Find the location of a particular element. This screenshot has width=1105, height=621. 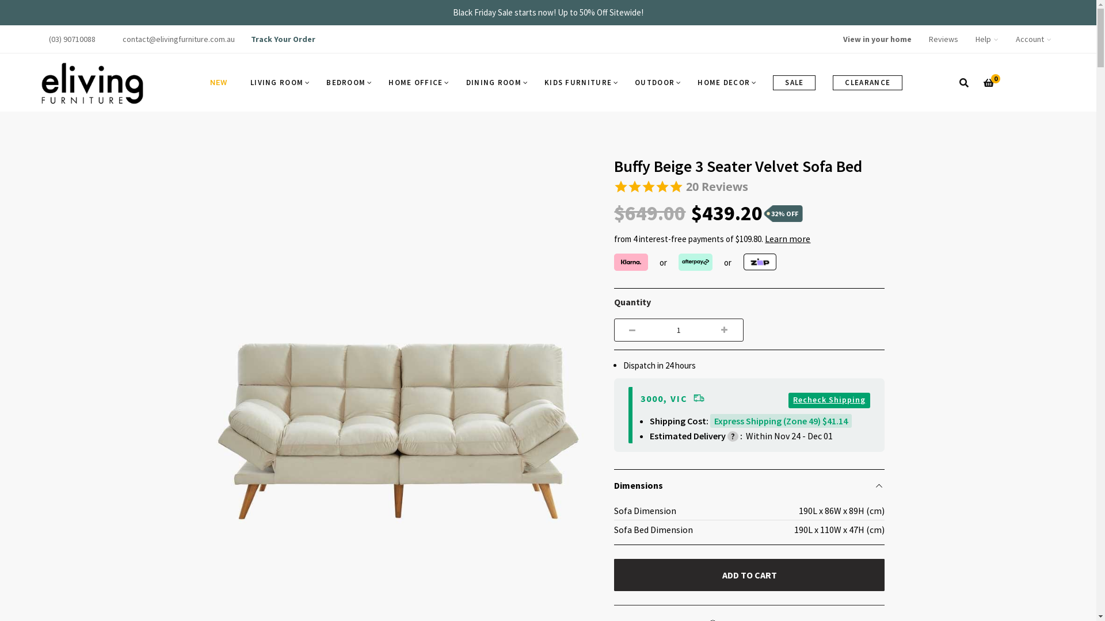

KIDS FURNITURE is located at coordinates (581, 83).